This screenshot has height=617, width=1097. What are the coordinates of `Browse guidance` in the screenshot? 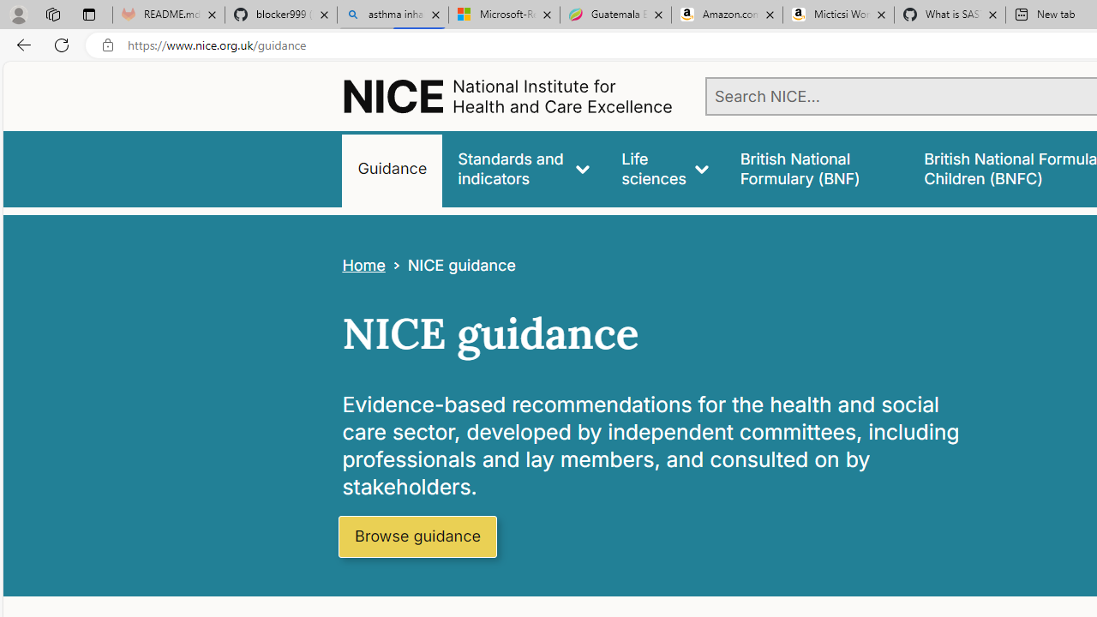 It's located at (417, 536).